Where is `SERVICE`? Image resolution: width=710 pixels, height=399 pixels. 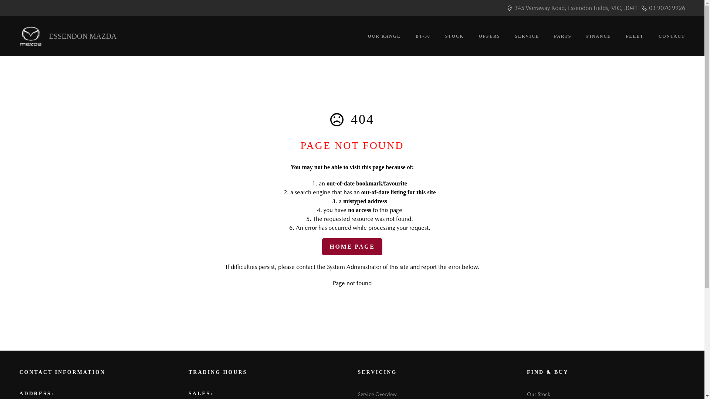
SERVICE is located at coordinates (527, 36).